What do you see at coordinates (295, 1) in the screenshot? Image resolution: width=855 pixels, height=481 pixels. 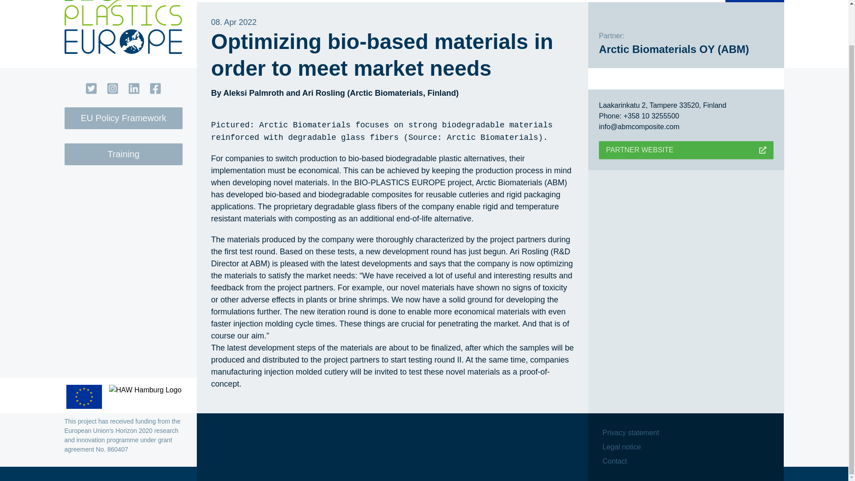 I see `"Bio-plastics"` at bounding box center [295, 1].